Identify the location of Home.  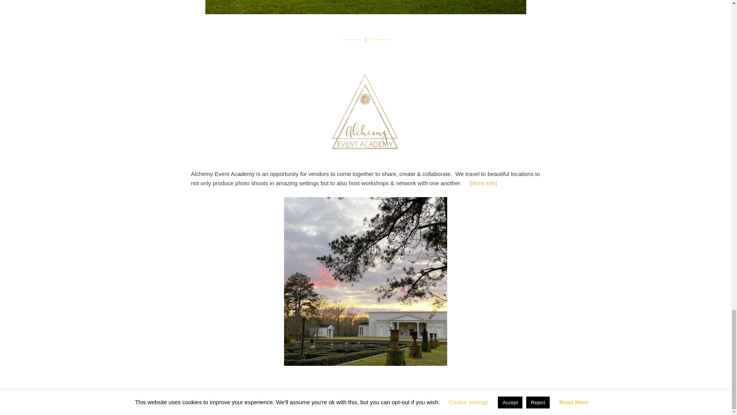
(329, 404).